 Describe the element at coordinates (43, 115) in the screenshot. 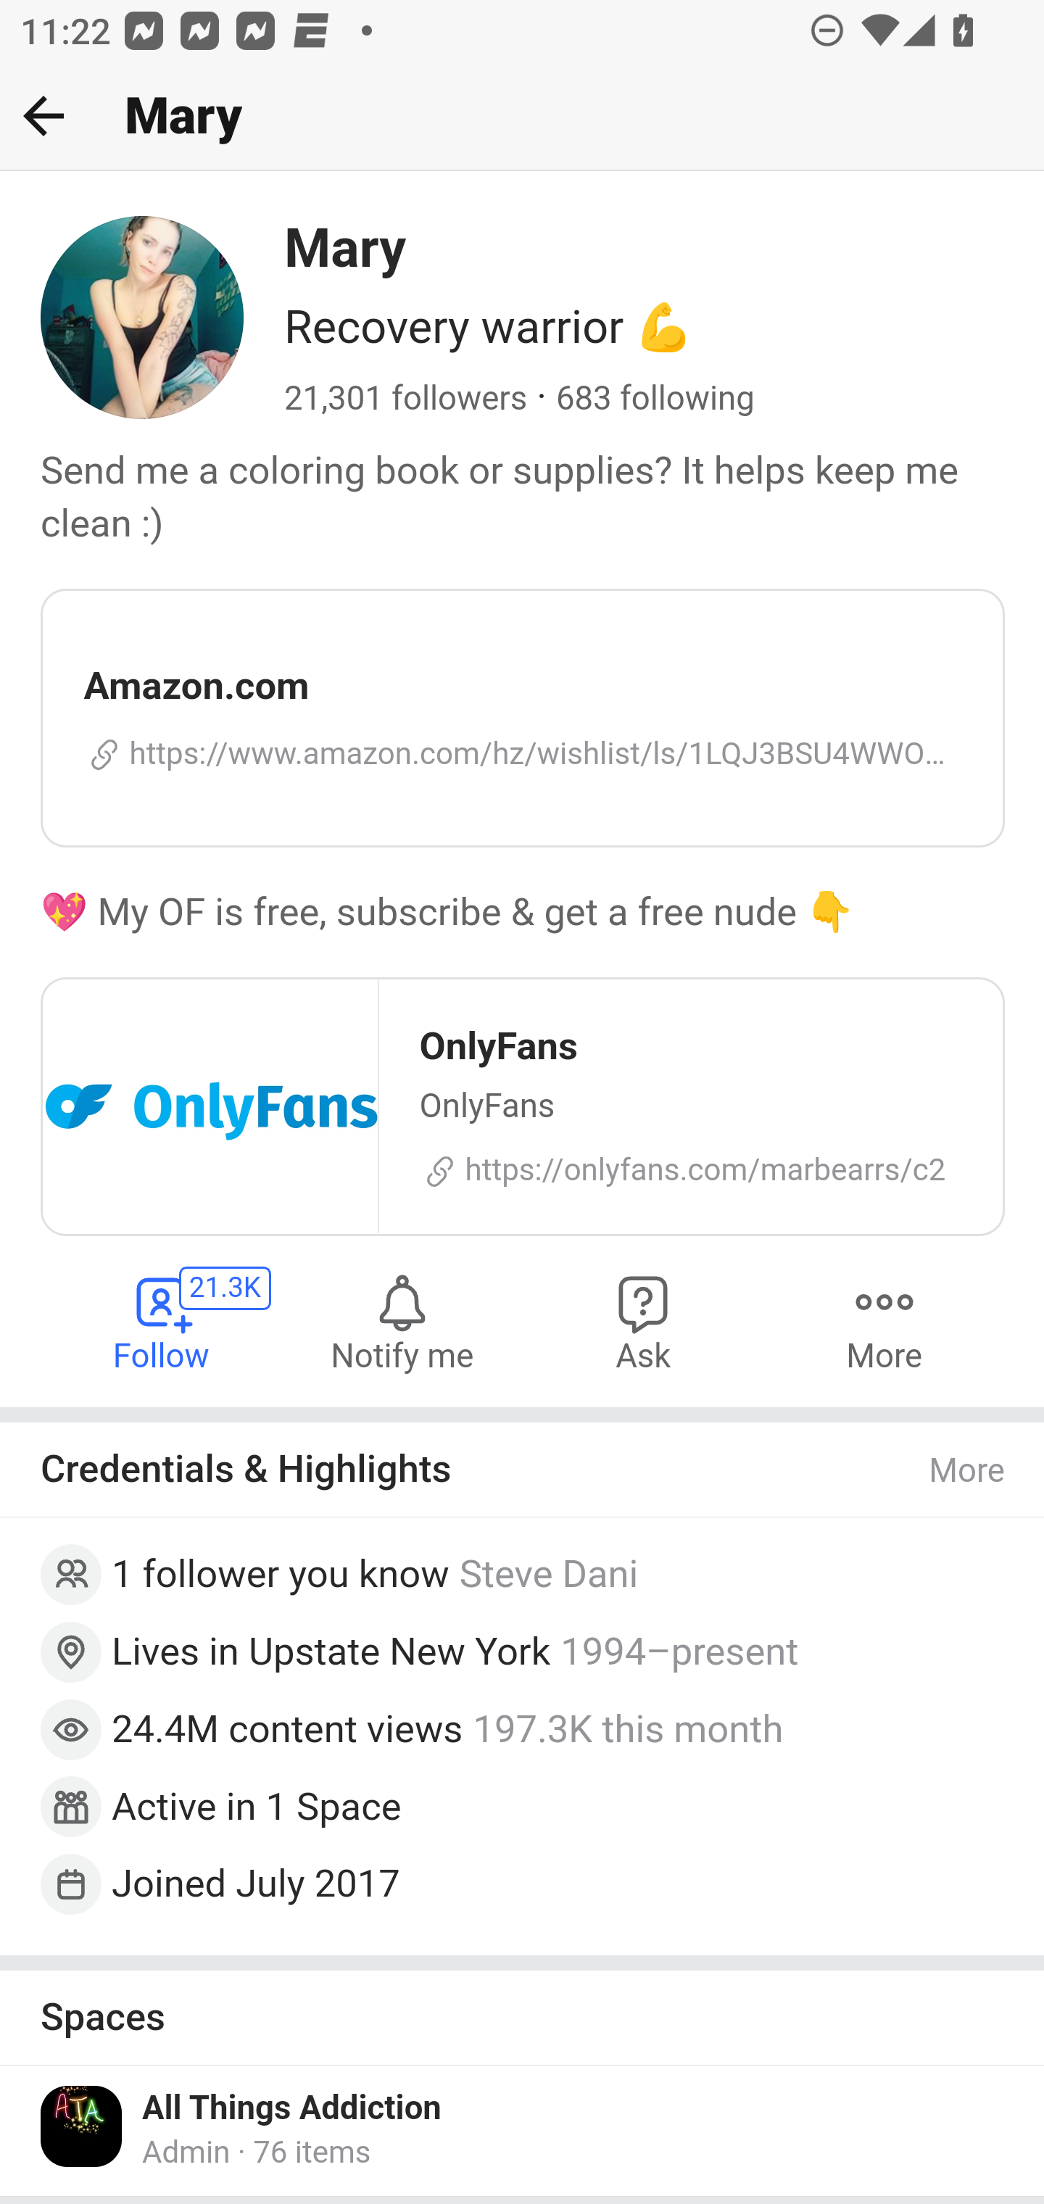

I see `Back` at that location.